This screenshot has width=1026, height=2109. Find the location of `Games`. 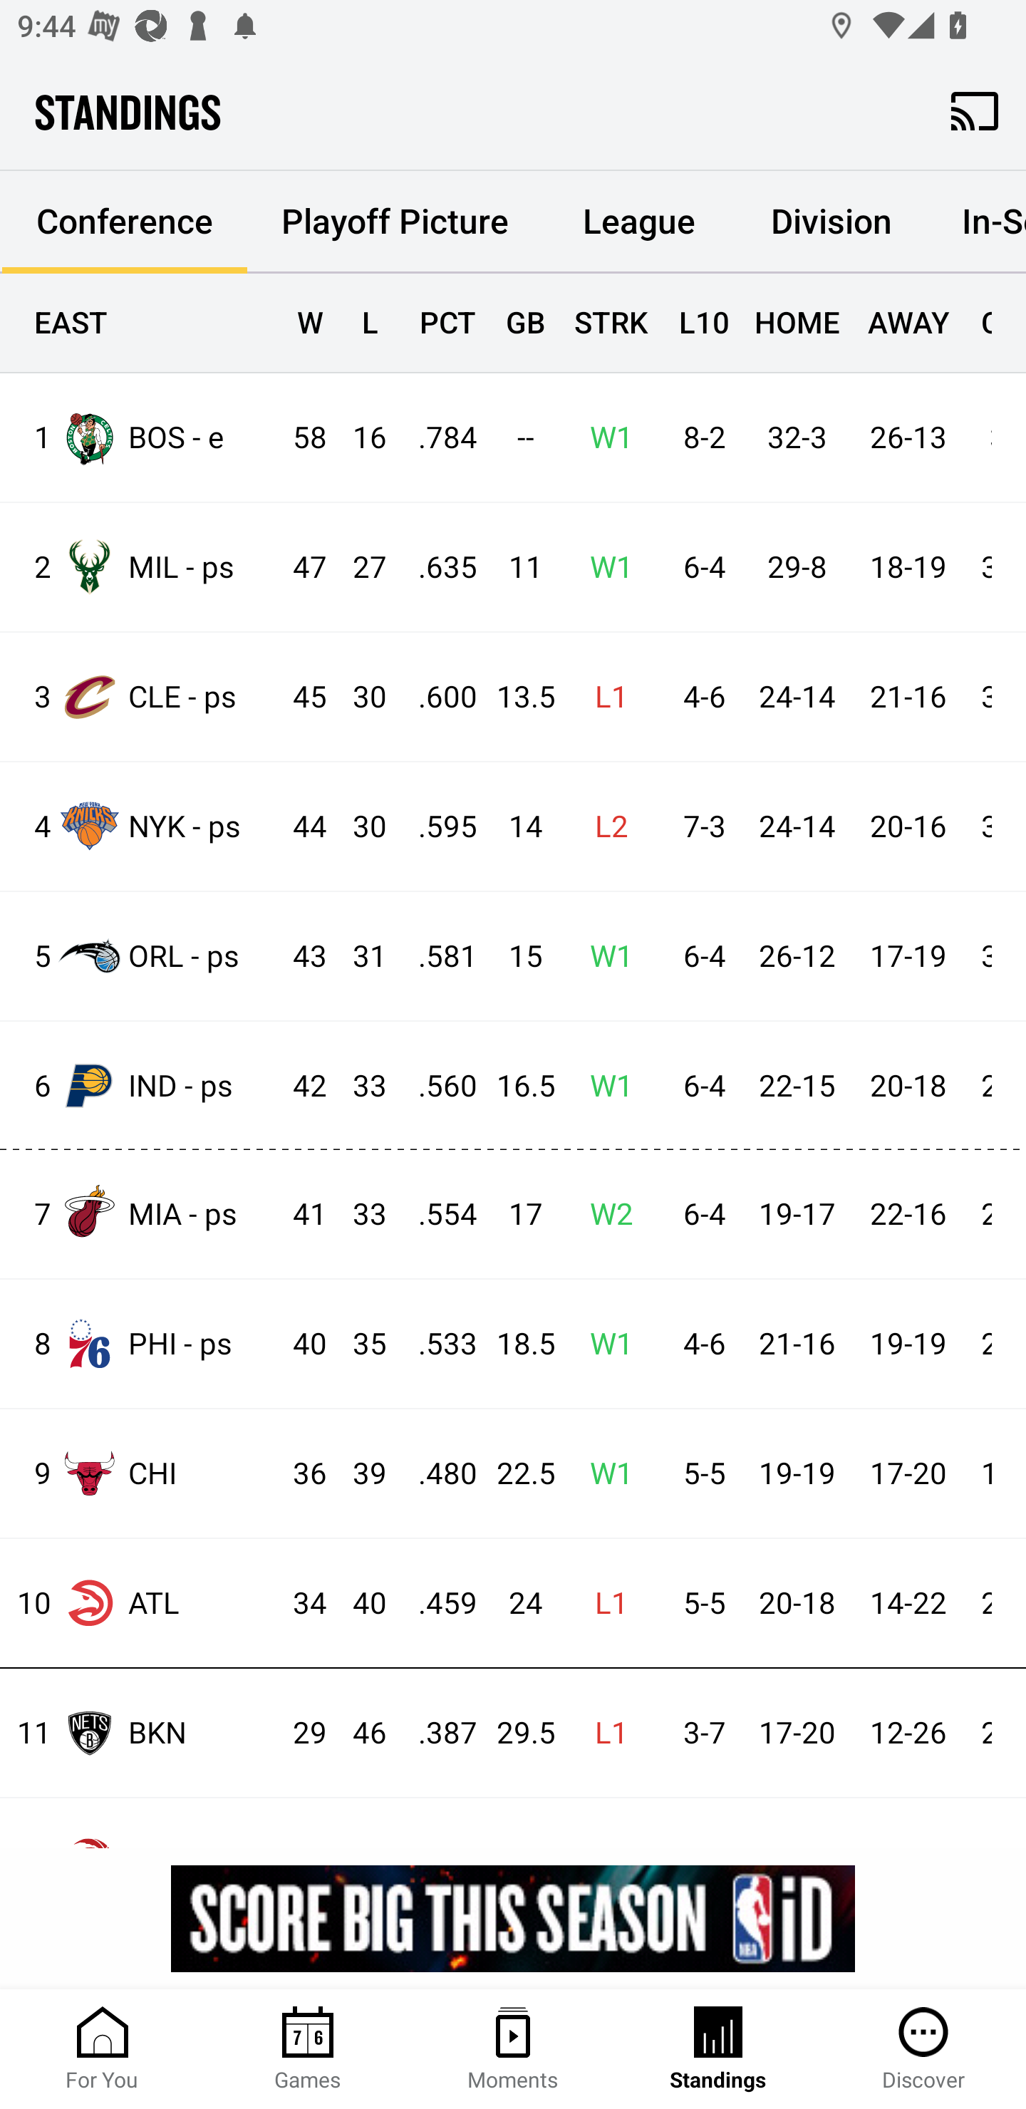

Games is located at coordinates (308, 2049).